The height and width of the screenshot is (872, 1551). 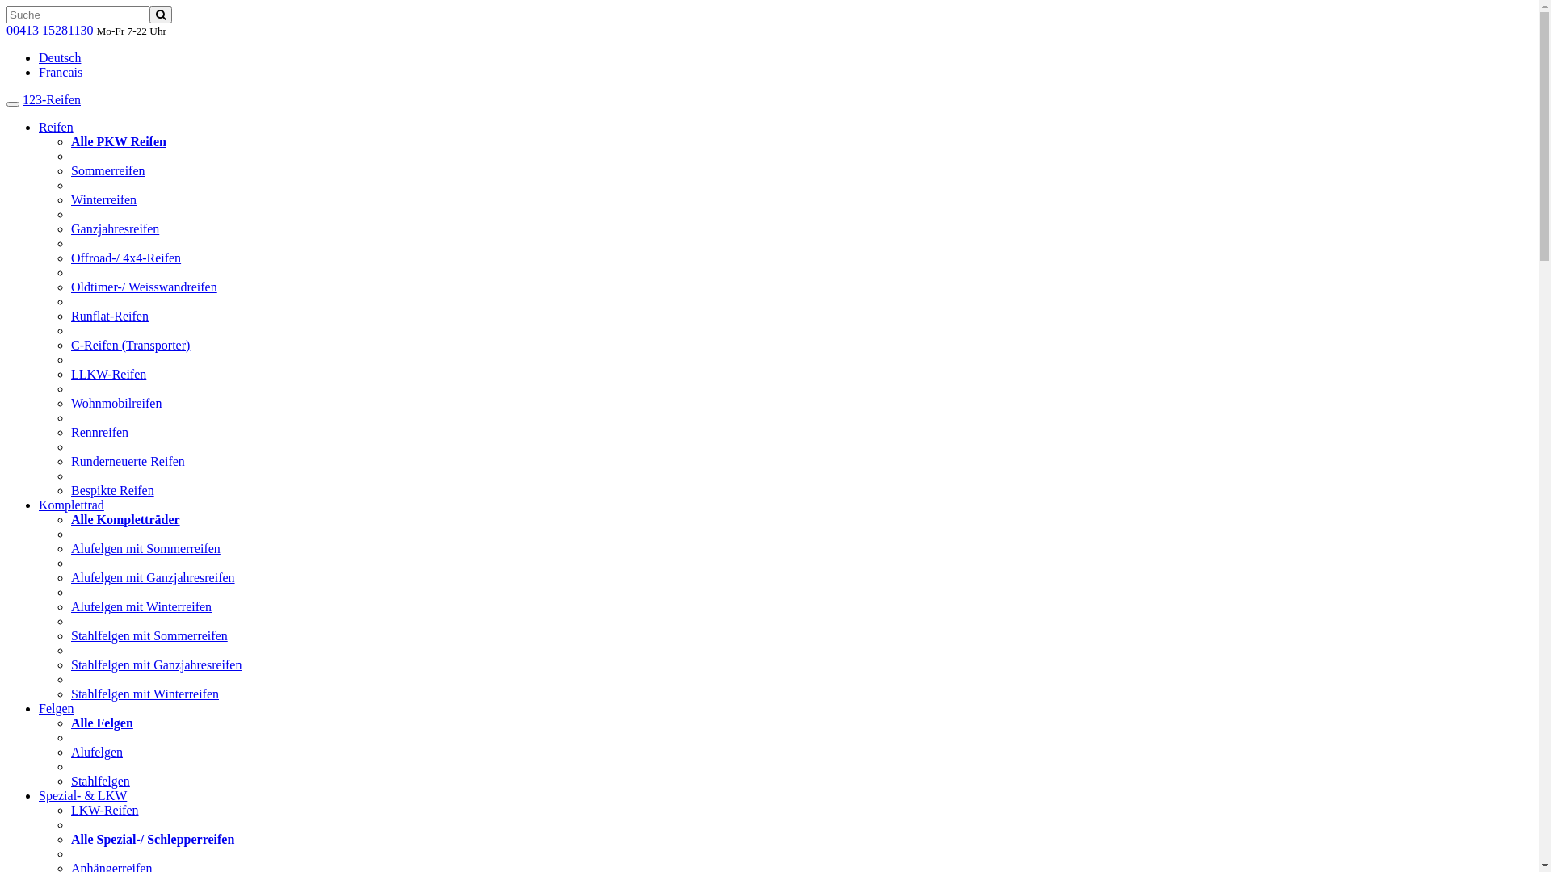 What do you see at coordinates (71, 505) in the screenshot?
I see `Komplettrad` at bounding box center [71, 505].